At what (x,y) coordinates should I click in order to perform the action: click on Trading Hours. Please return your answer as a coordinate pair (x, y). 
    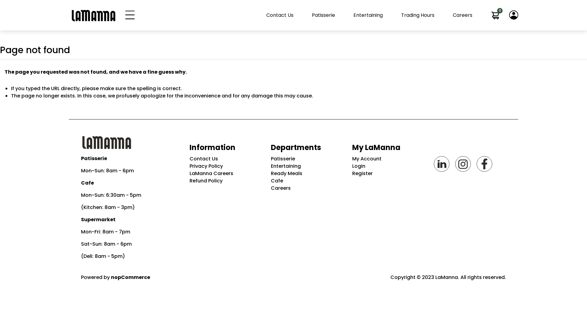
    Looking at the image, I should click on (418, 15).